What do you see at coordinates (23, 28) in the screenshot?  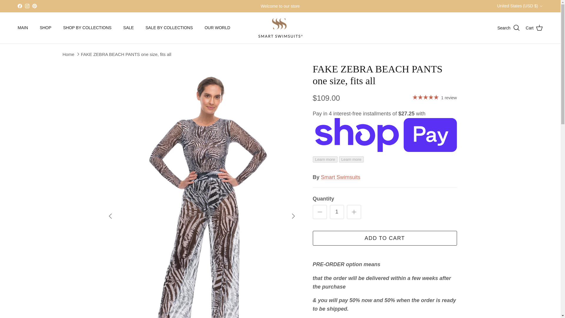 I see `MAIN` at bounding box center [23, 28].